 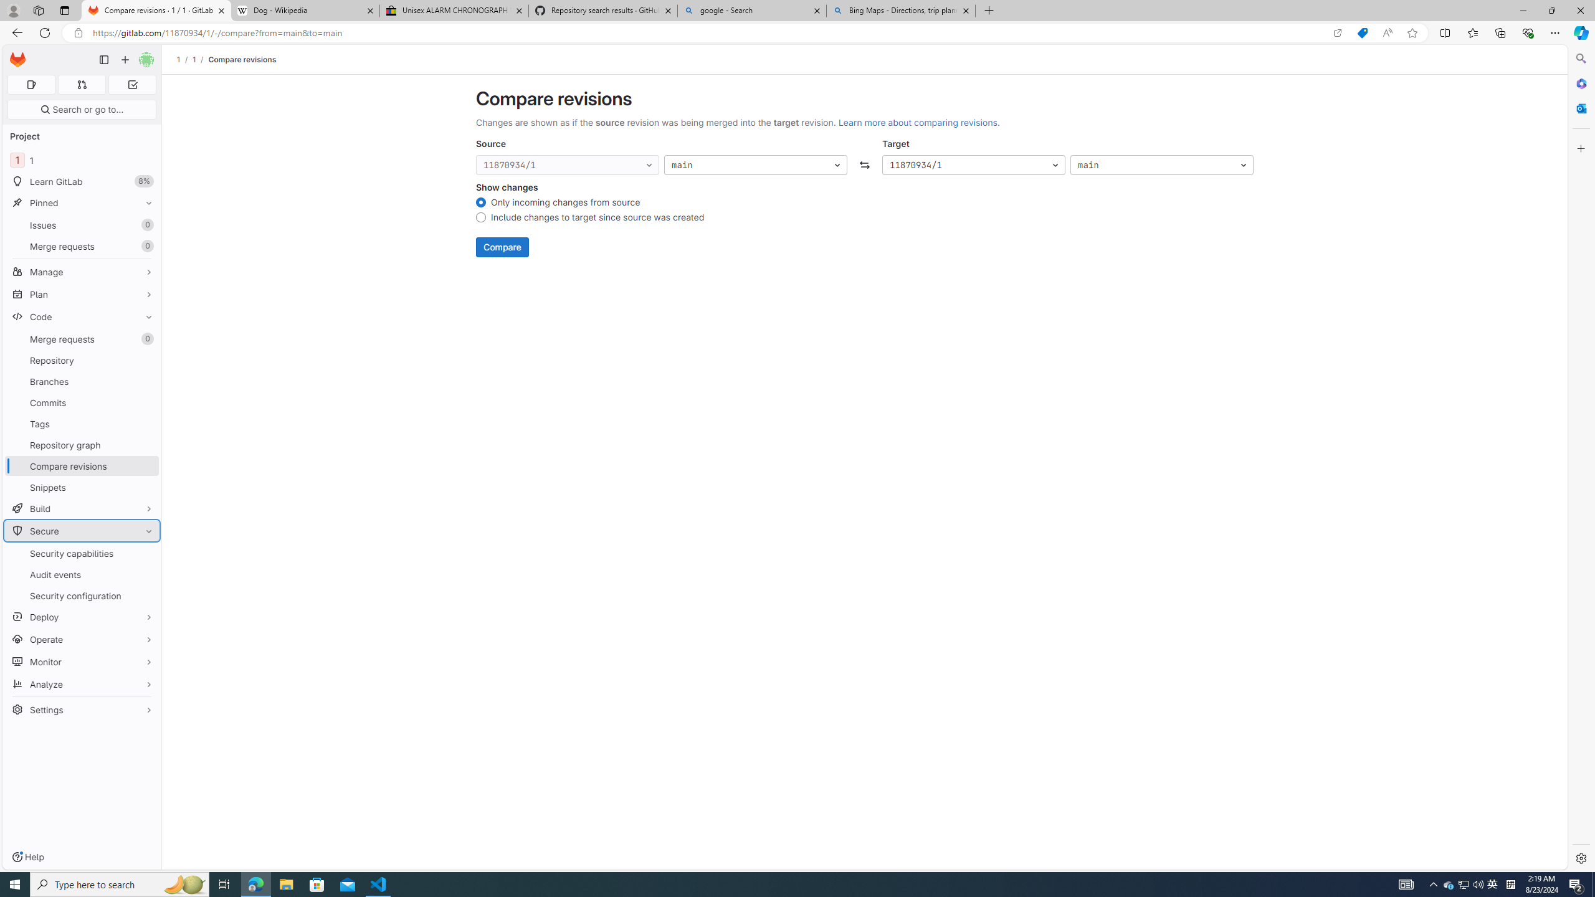 What do you see at coordinates (146, 339) in the screenshot?
I see `Unpin Merge requests` at bounding box center [146, 339].